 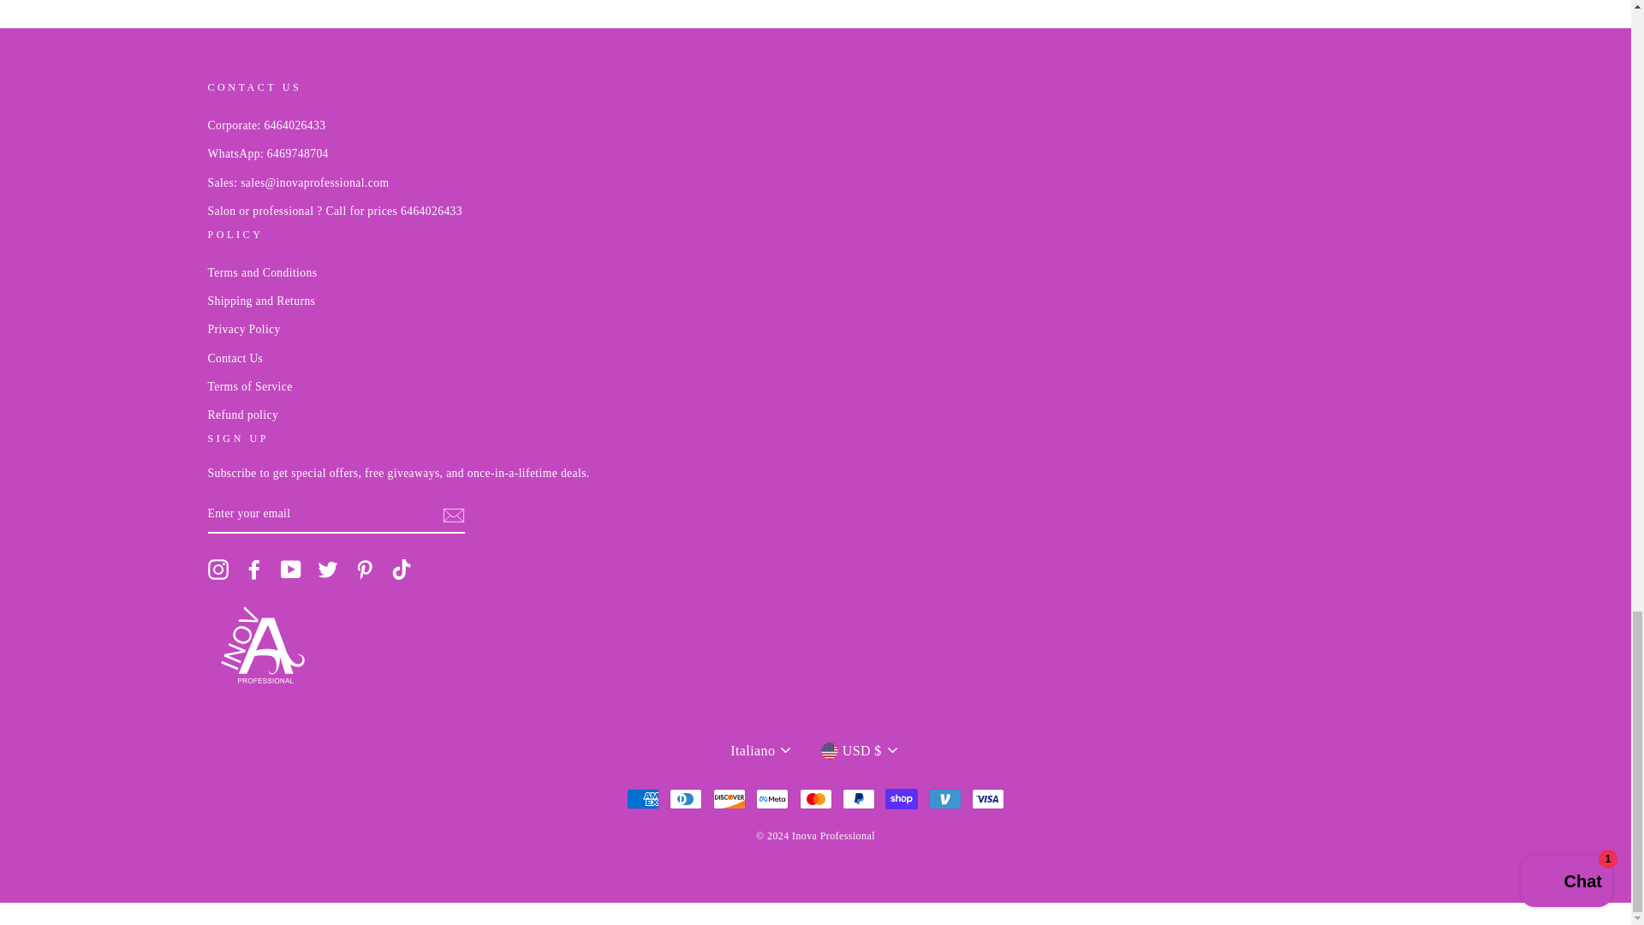 What do you see at coordinates (253, 570) in the screenshot?
I see `Inova Professional on Facebook` at bounding box center [253, 570].